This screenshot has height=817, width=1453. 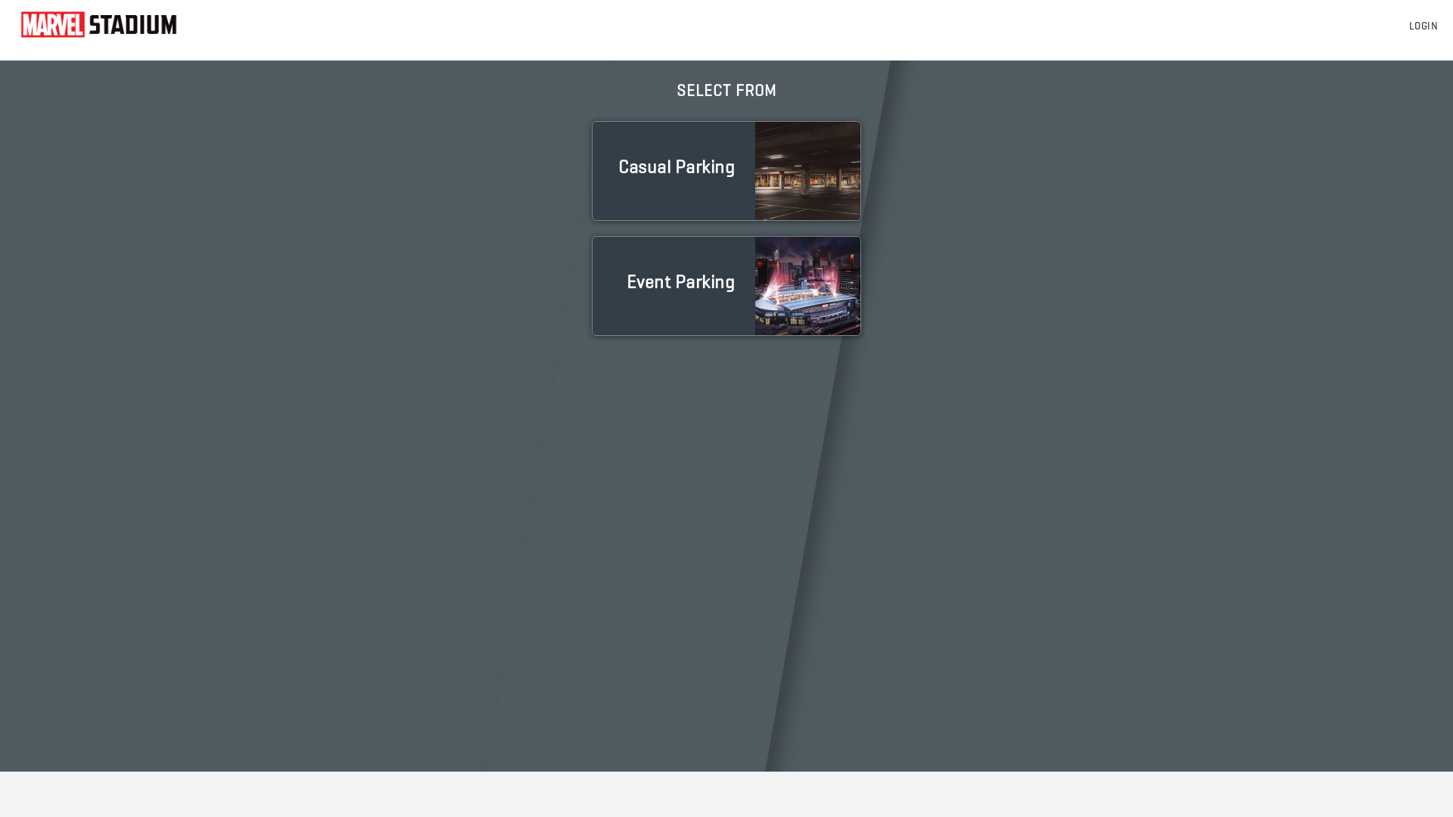 I want to click on LOGIN, so click(x=1424, y=26).